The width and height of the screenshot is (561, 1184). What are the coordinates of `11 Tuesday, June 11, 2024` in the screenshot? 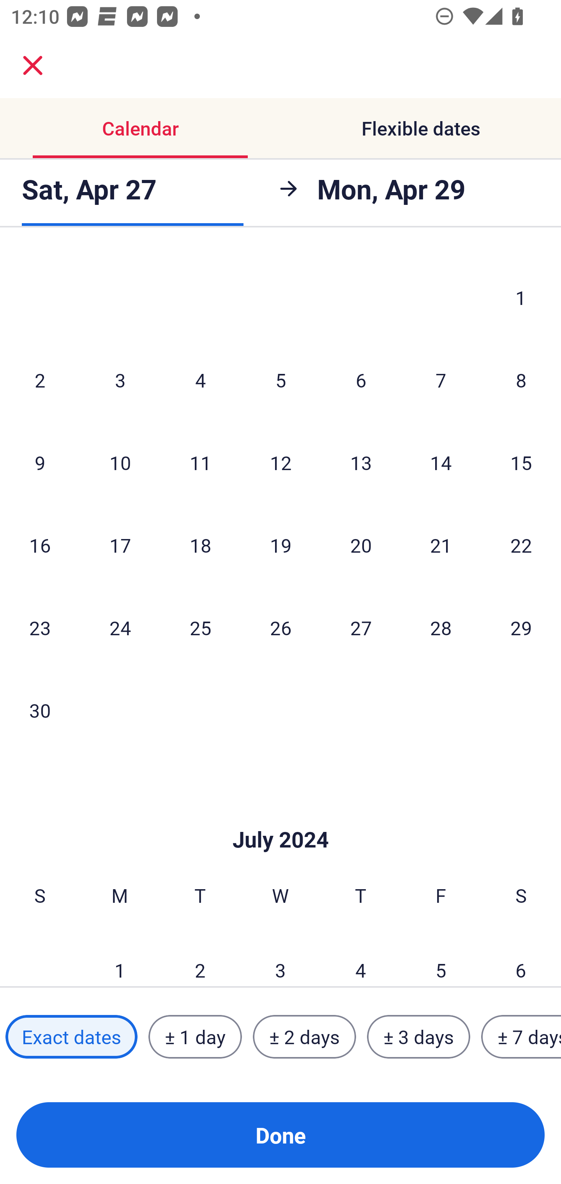 It's located at (200, 462).